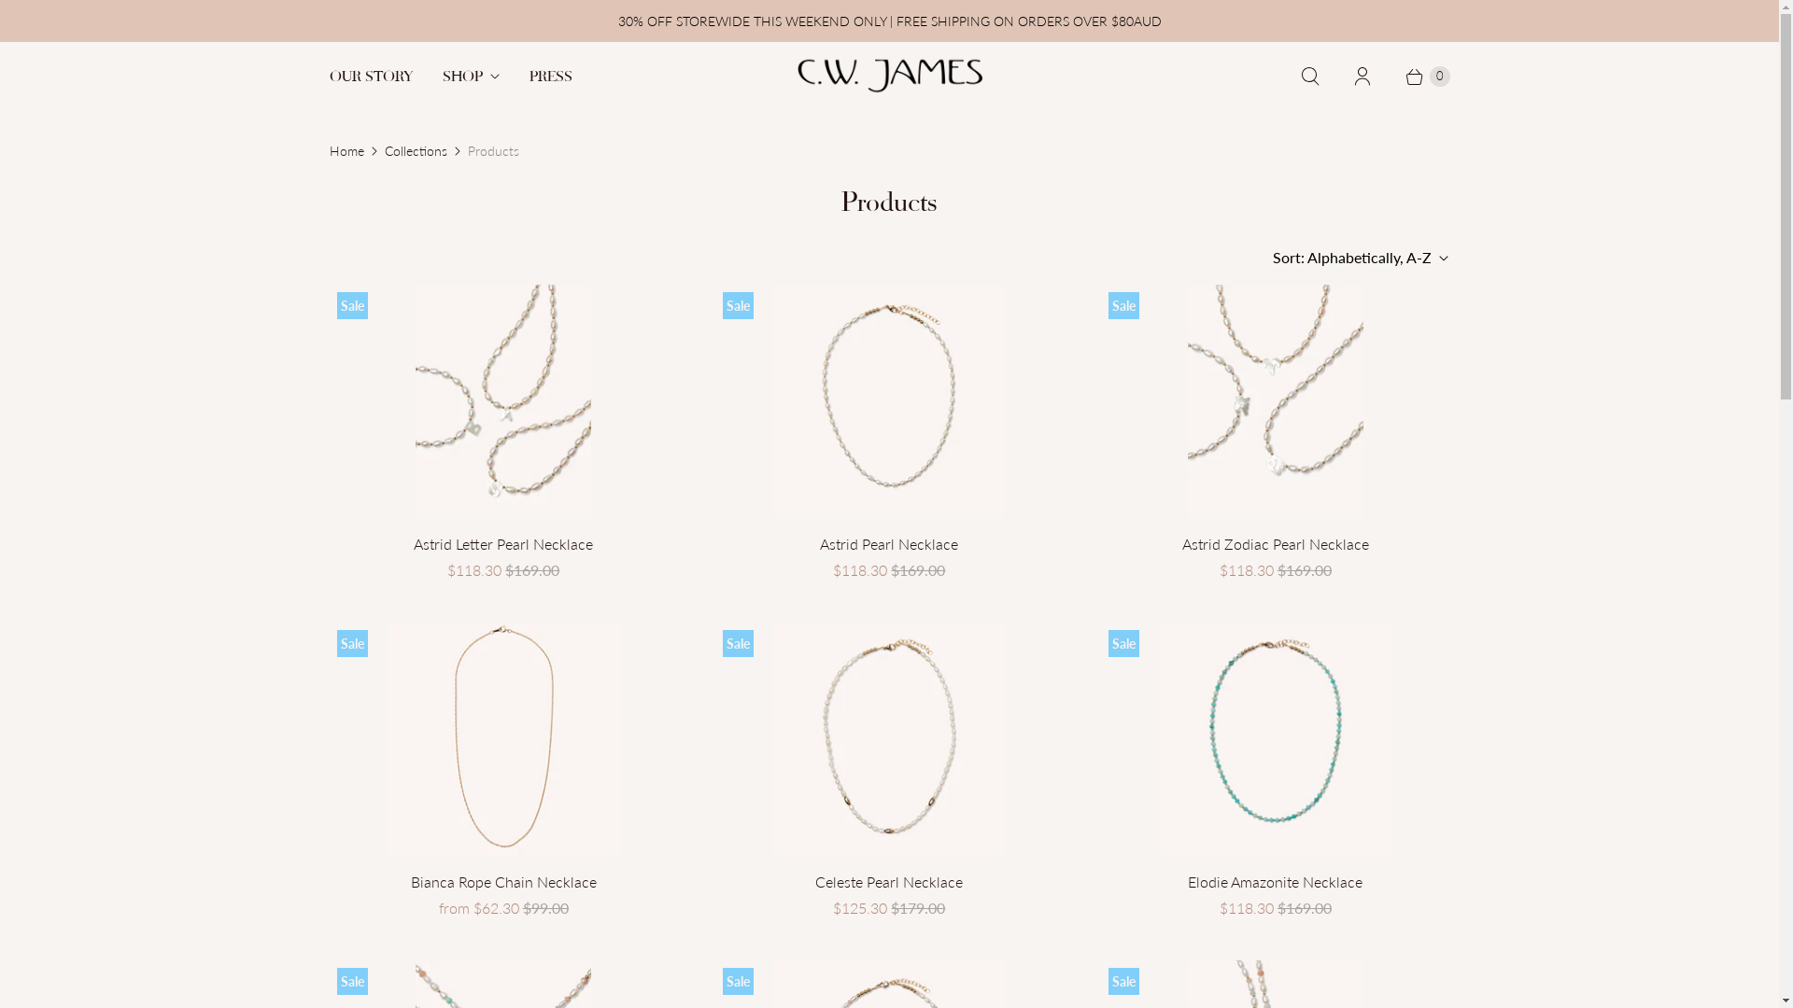 This screenshot has height=1008, width=1793. What do you see at coordinates (502, 882) in the screenshot?
I see `Bianca Rope Chain Necklace` at bounding box center [502, 882].